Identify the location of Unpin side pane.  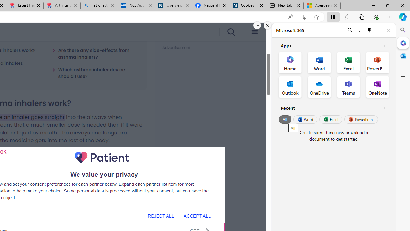
(369, 30).